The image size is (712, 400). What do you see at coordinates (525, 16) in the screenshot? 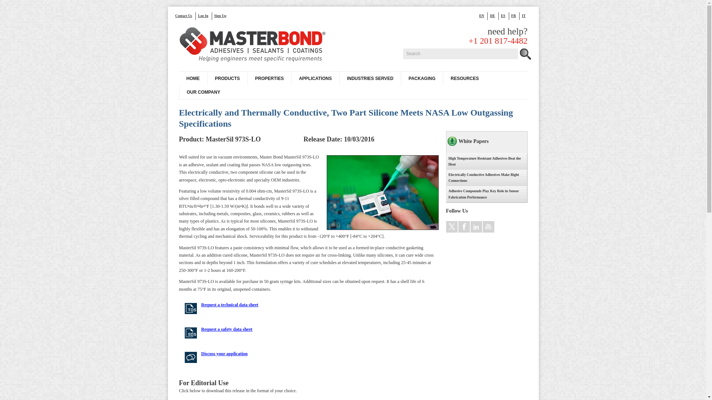
I see `IT` at bounding box center [525, 16].